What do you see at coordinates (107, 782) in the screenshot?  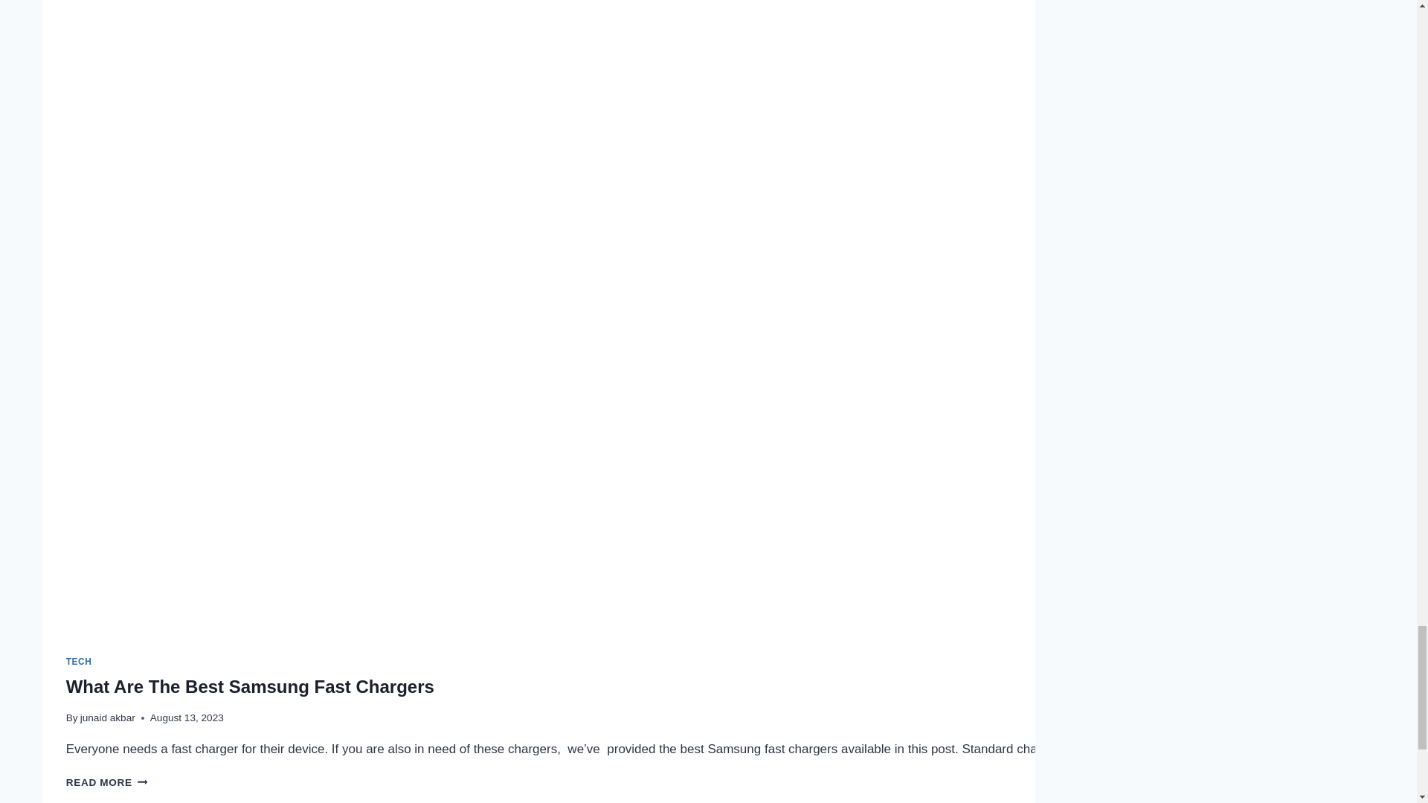 I see `TECH` at bounding box center [107, 782].